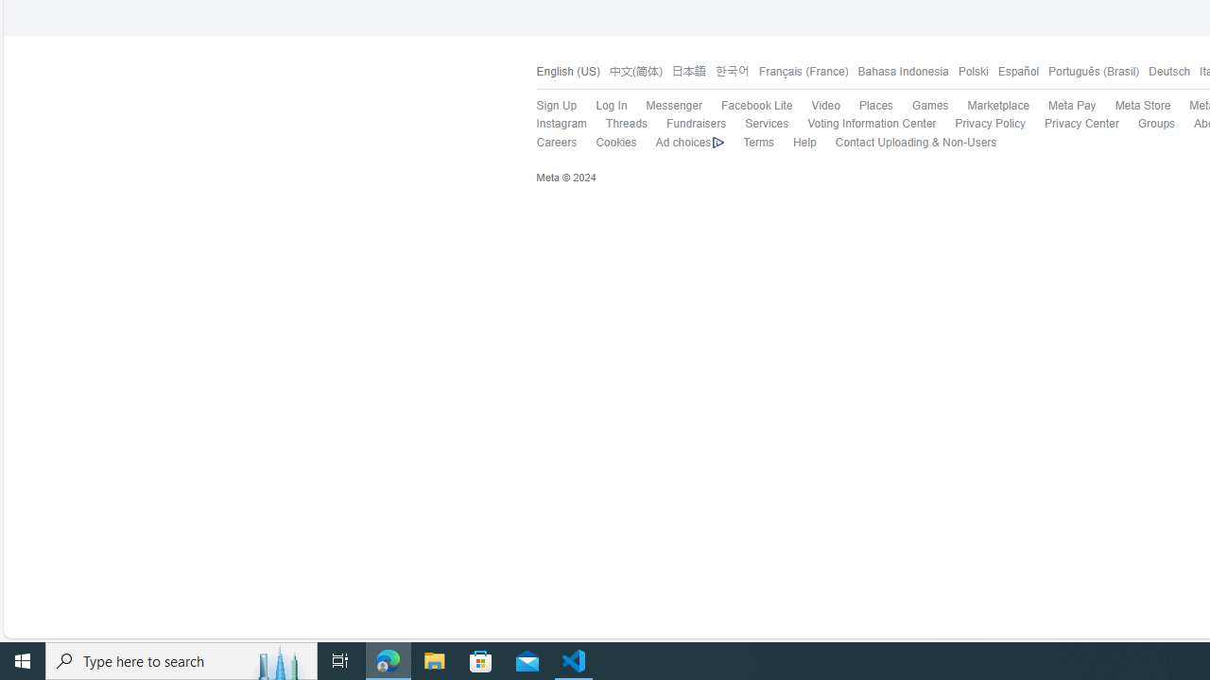 This screenshot has width=1210, height=680. Describe the element at coordinates (556, 106) in the screenshot. I see `Sign Up` at that location.